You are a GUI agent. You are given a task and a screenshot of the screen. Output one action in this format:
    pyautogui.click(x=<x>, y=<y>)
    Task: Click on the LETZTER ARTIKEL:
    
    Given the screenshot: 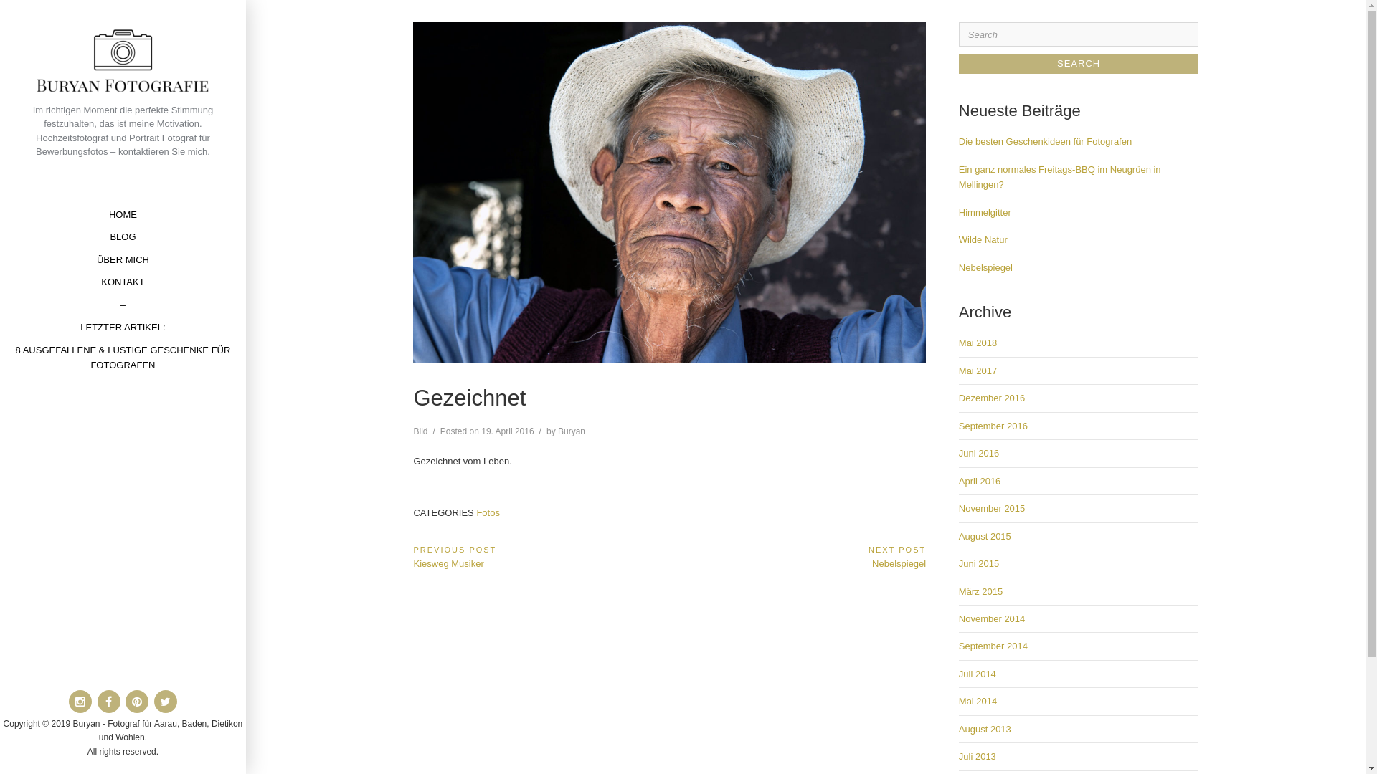 What is the action you would take?
    pyautogui.click(x=122, y=327)
    